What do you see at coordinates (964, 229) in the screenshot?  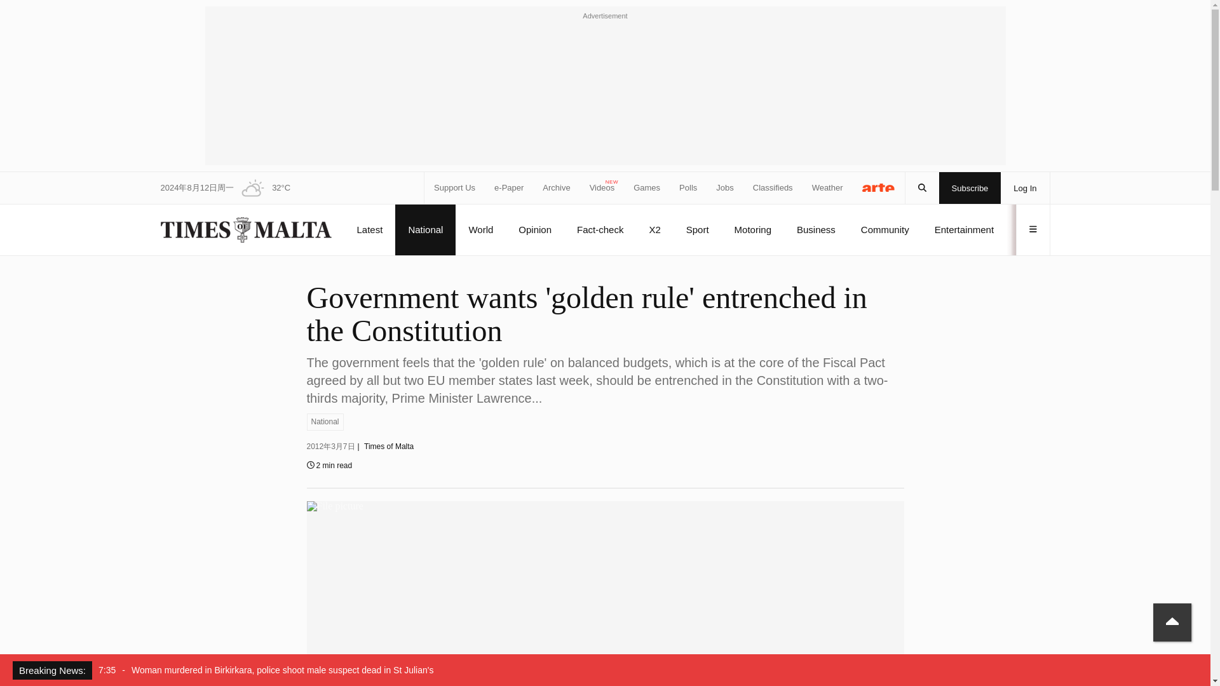 I see `Entertainment` at bounding box center [964, 229].